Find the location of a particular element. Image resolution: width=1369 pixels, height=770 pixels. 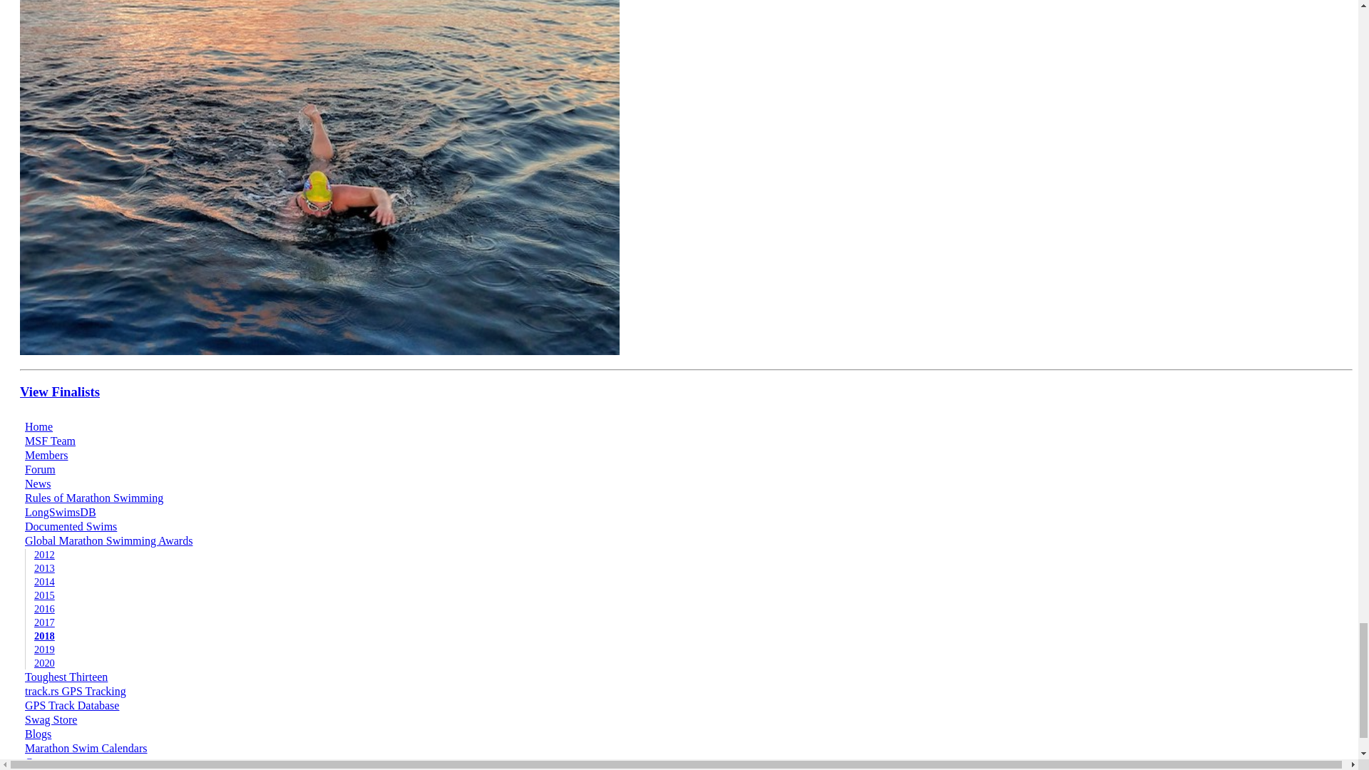

Documented Swims is located at coordinates (70, 526).